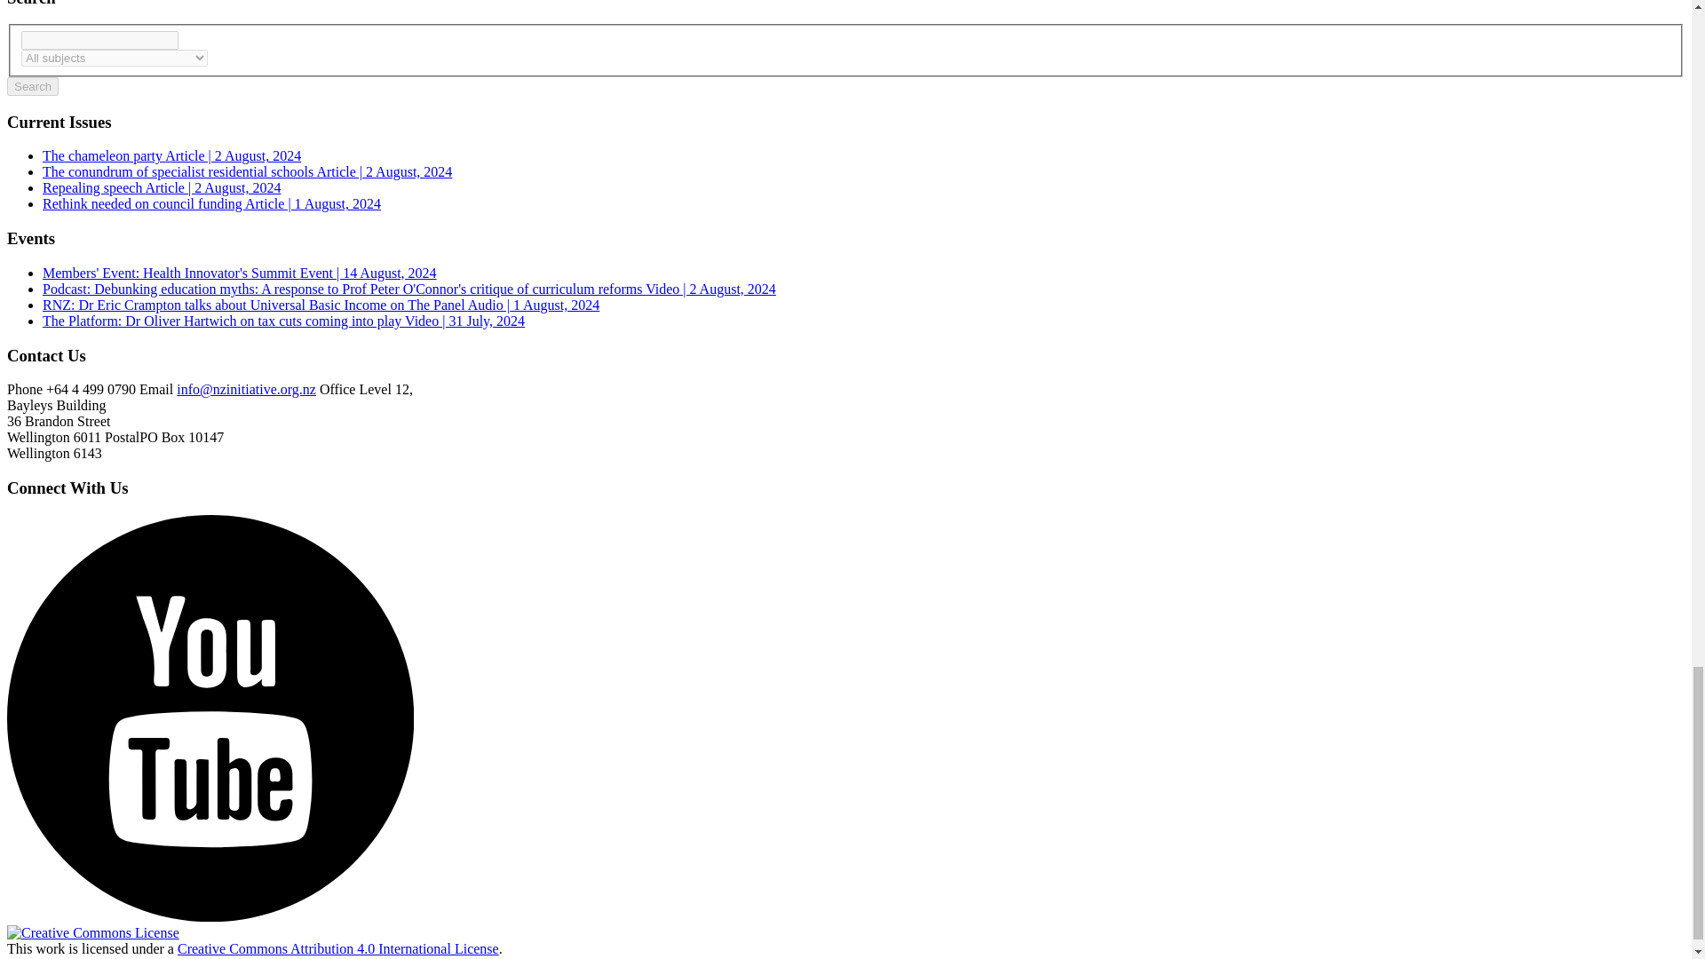 This screenshot has height=959, width=1705. What do you see at coordinates (240, 273) in the screenshot?
I see `Members' Event: Health Innovator's Summit` at bounding box center [240, 273].